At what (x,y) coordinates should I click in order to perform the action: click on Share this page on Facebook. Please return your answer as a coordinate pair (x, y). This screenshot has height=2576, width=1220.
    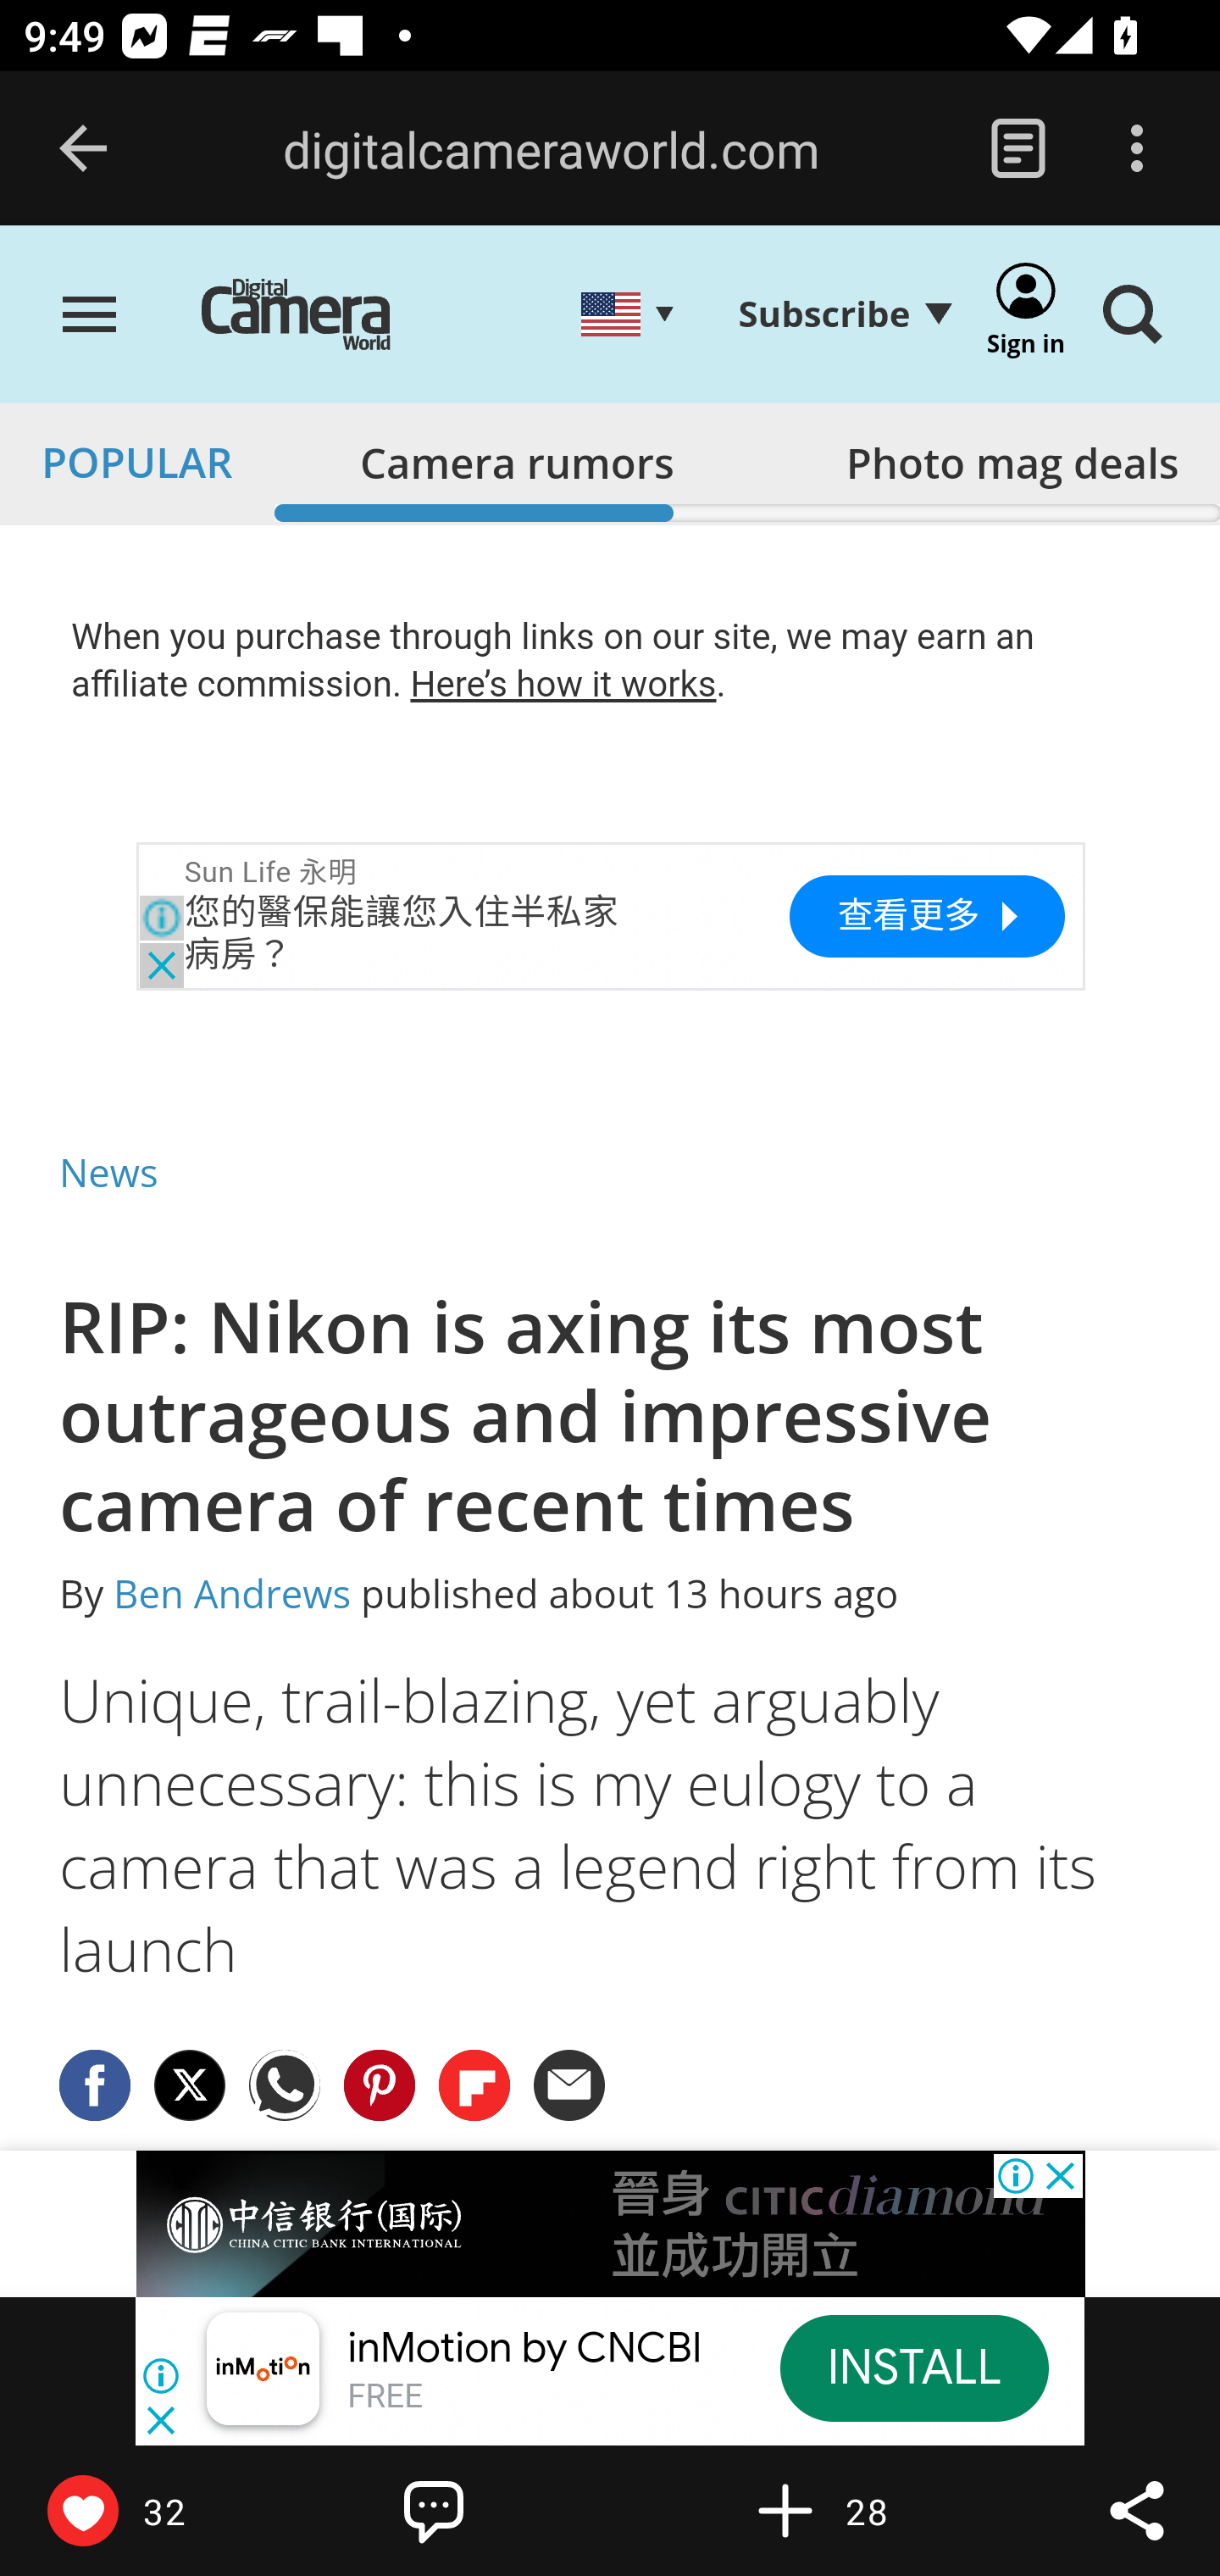
    Looking at the image, I should click on (96, 2083).